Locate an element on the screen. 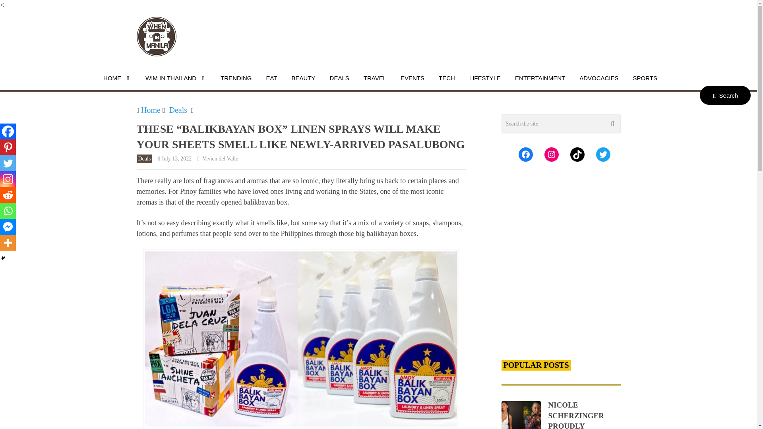  Instagram is located at coordinates (8, 179).